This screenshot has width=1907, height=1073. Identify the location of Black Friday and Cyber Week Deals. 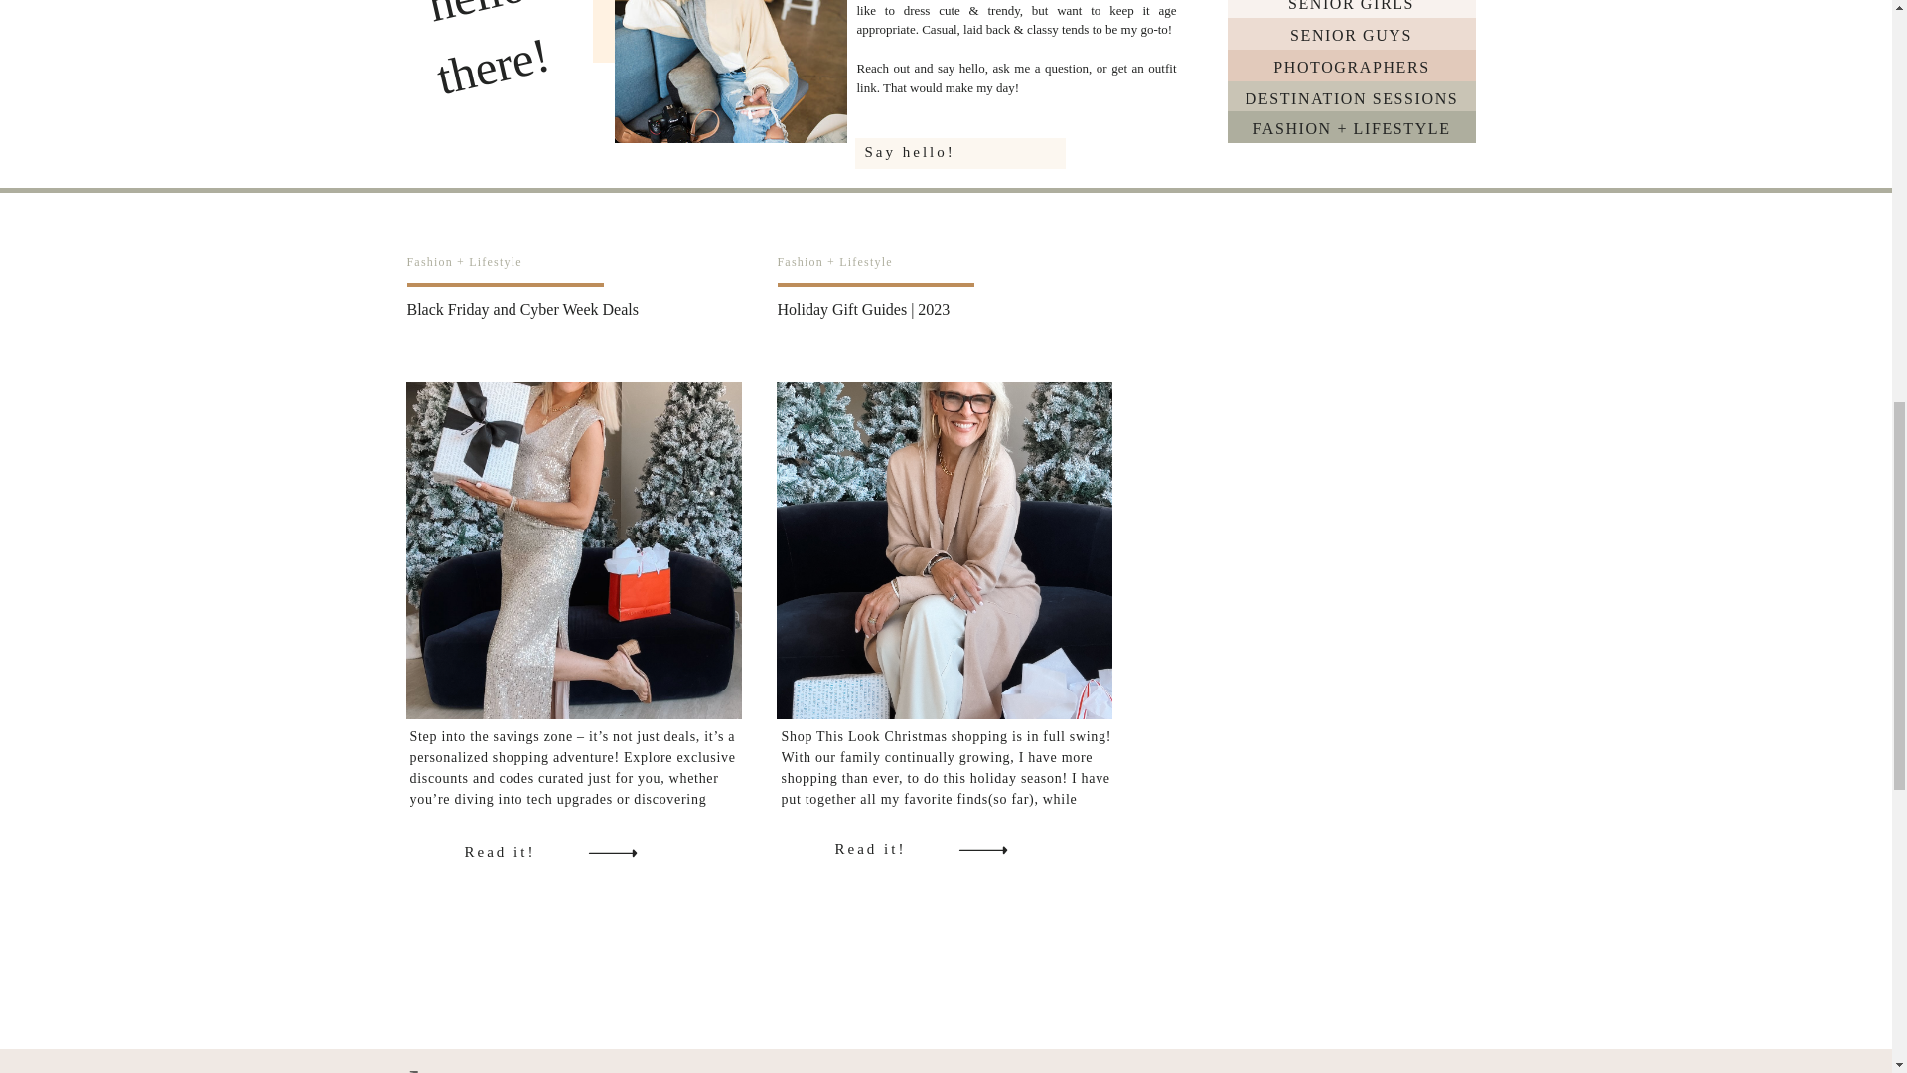
(611, 851).